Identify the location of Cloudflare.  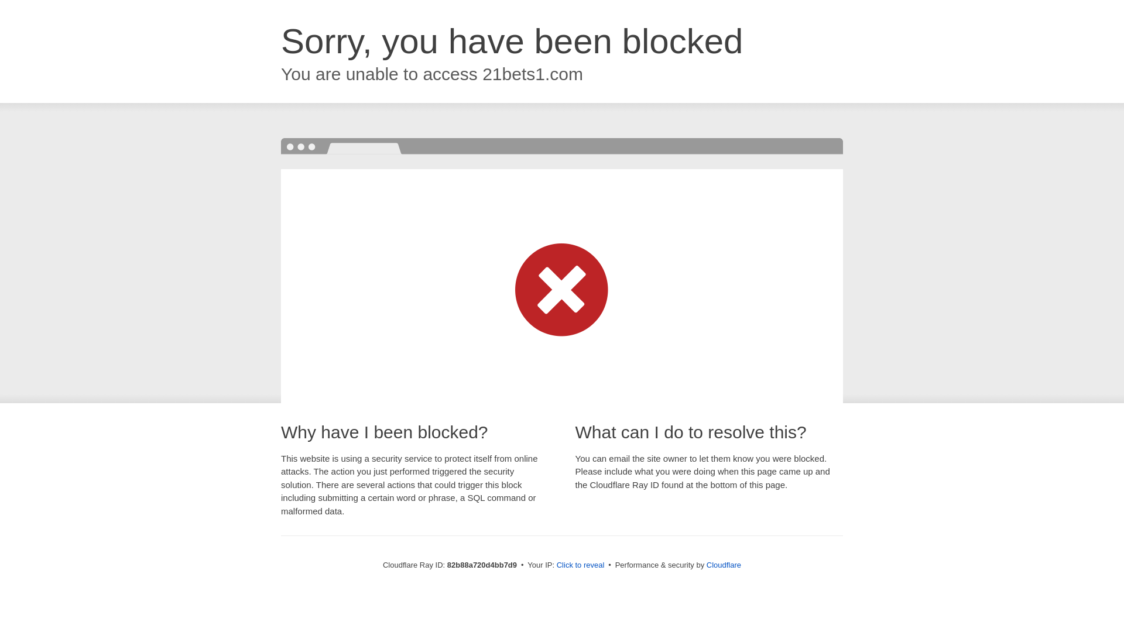
(724, 565).